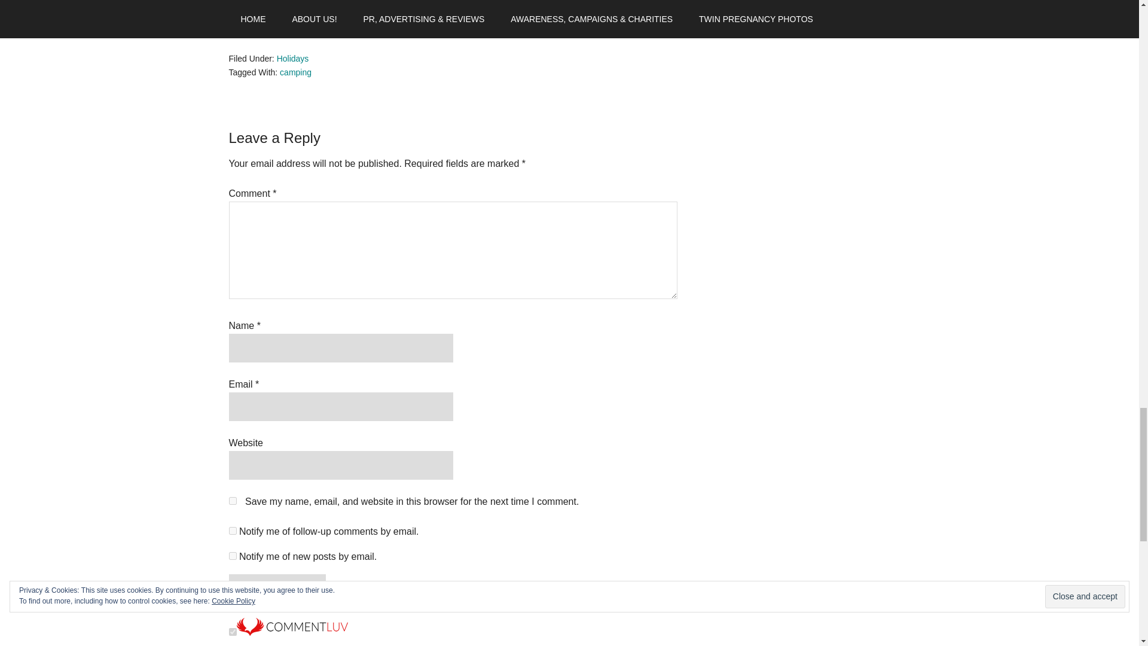 This screenshot has width=1148, height=646. What do you see at coordinates (295, 72) in the screenshot?
I see `camping` at bounding box center [295, 72].